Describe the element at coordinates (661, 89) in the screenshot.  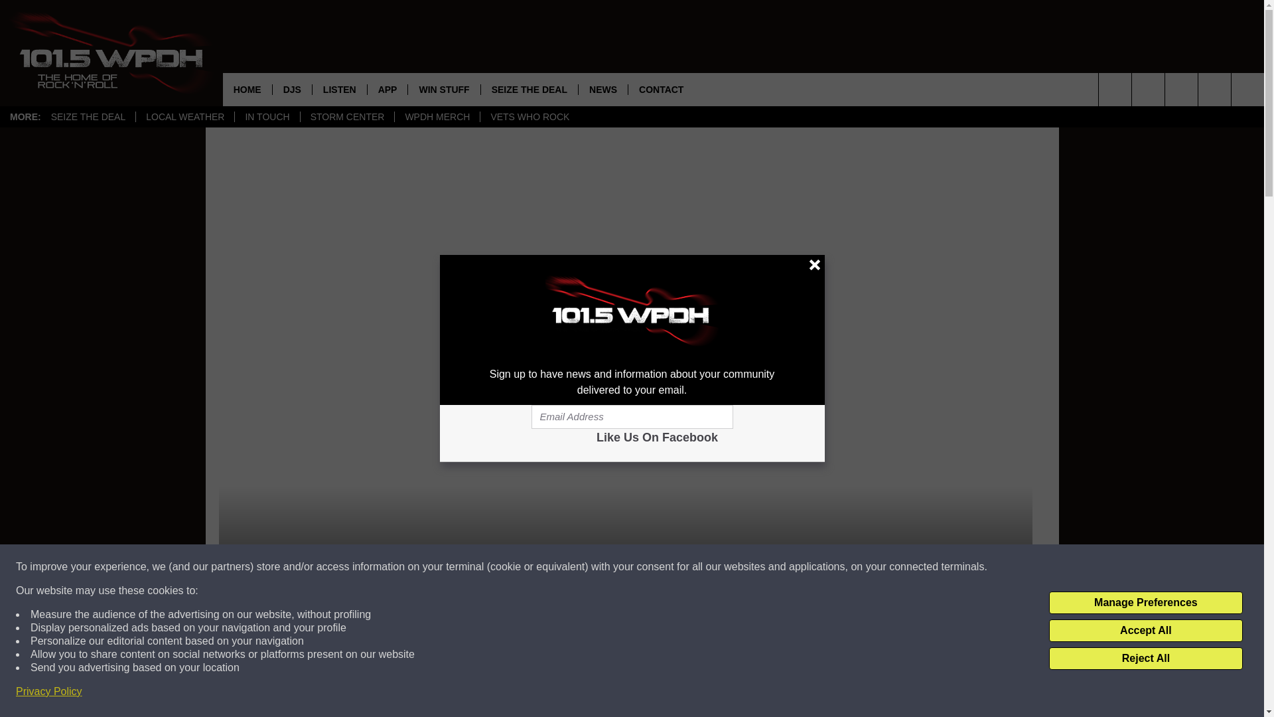
I see `CONTACT` at that location.